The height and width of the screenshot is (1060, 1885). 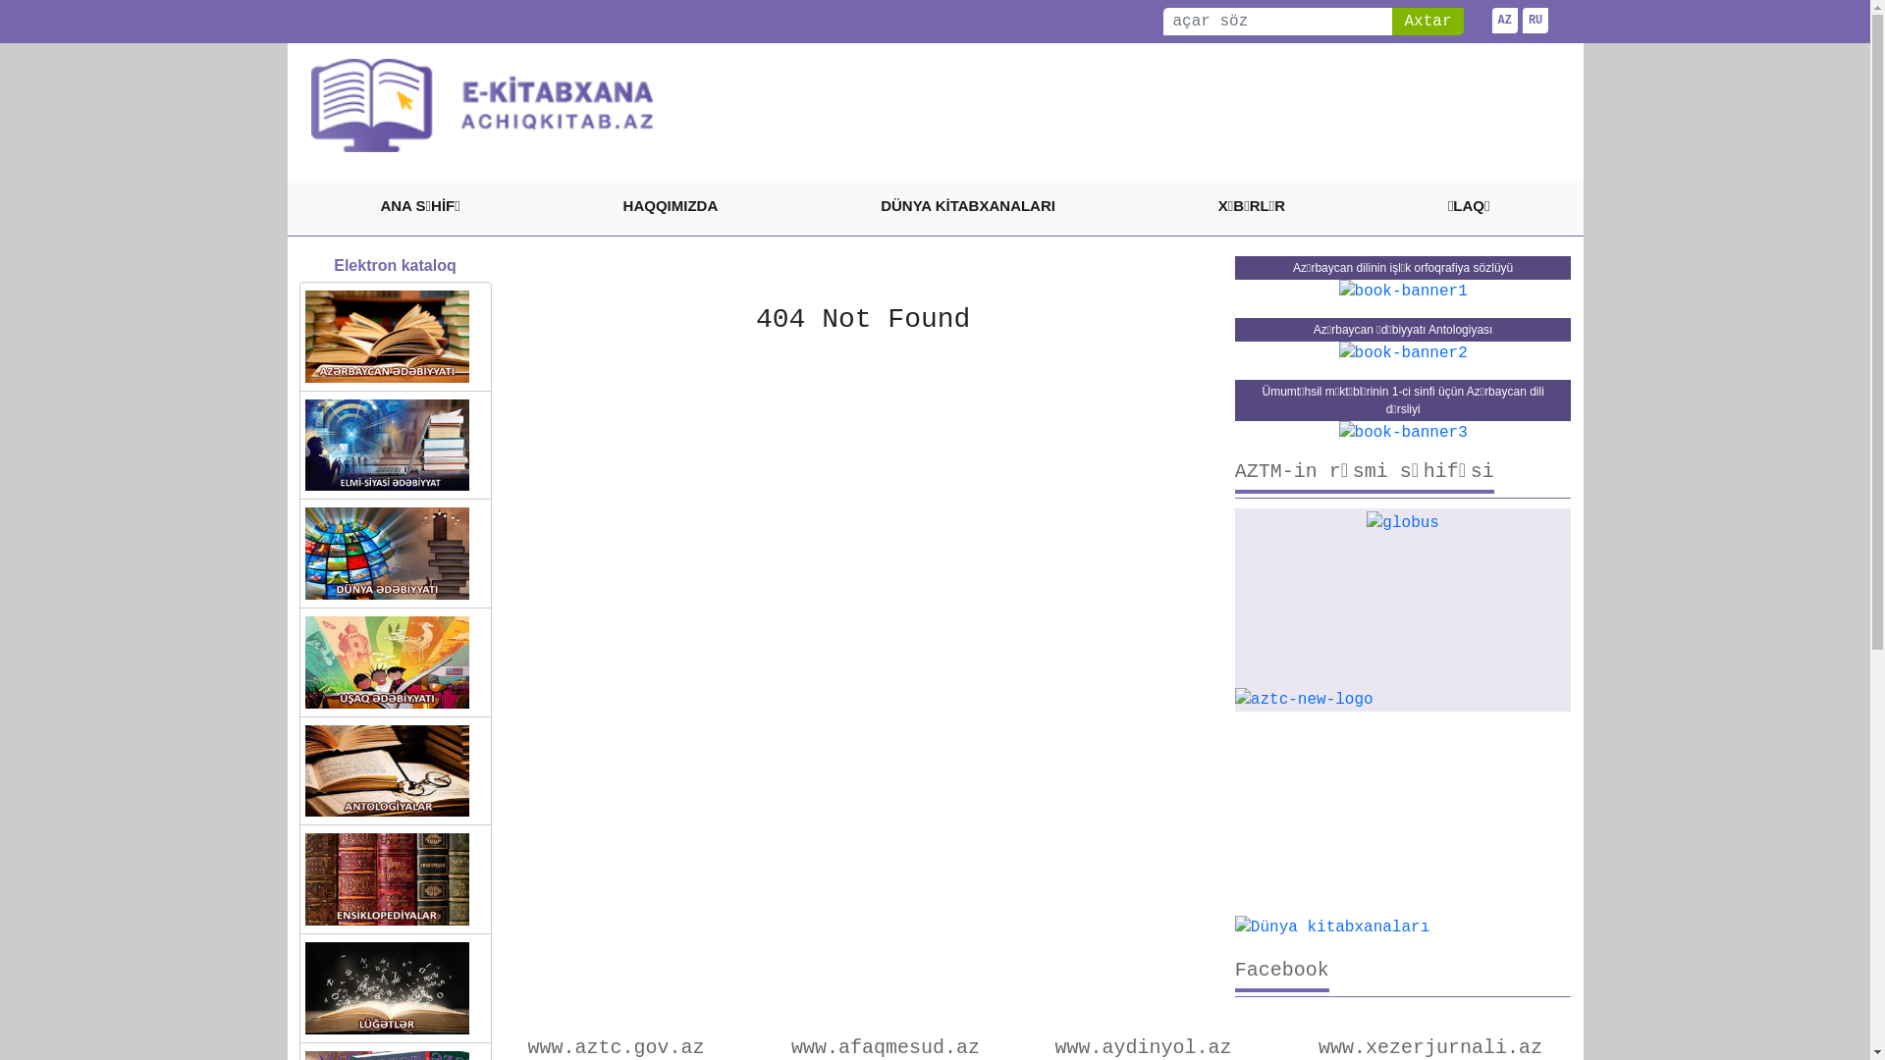 I want to click on RU, so click(x=1535, y=21).